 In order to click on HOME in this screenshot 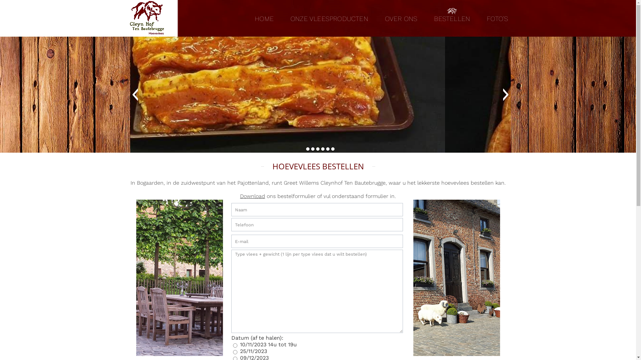, I will do `click(264, 19)`.